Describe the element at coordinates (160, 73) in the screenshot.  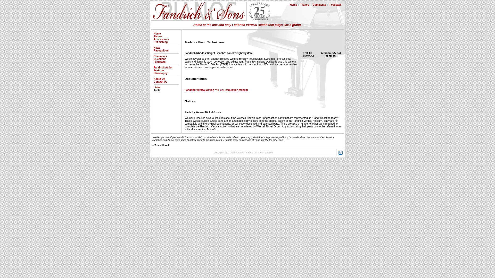
I see `Philosophy` at that location.